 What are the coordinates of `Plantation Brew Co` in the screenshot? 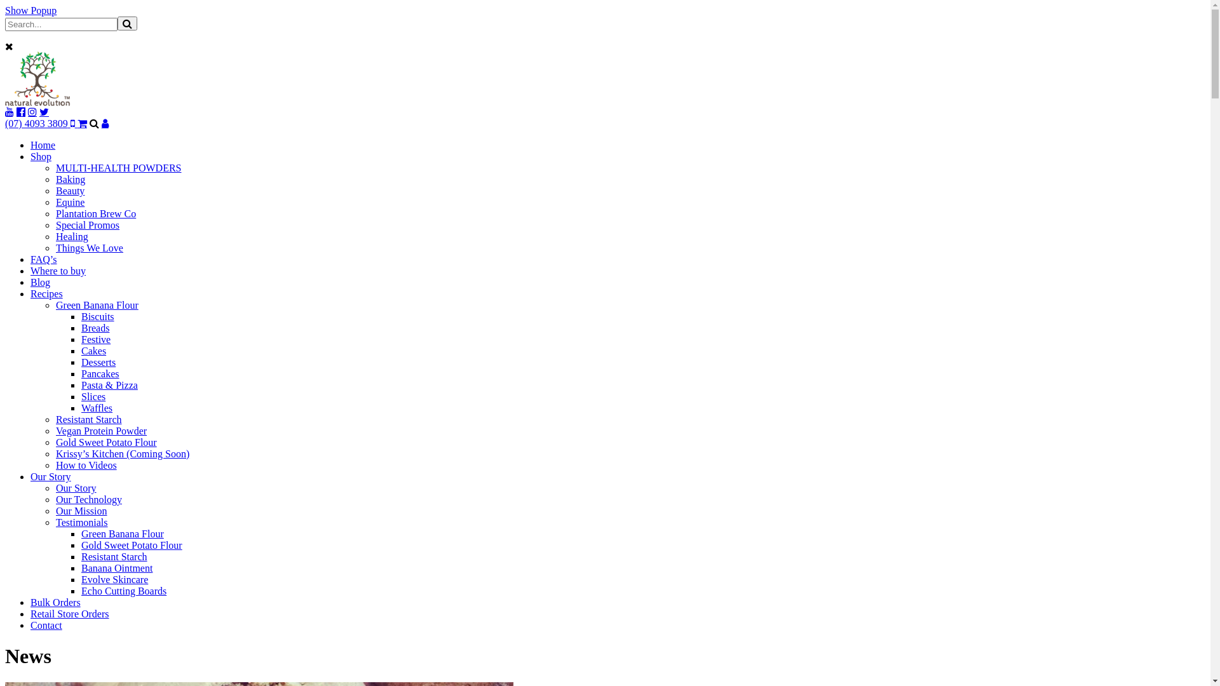 It's located at (96, 213).